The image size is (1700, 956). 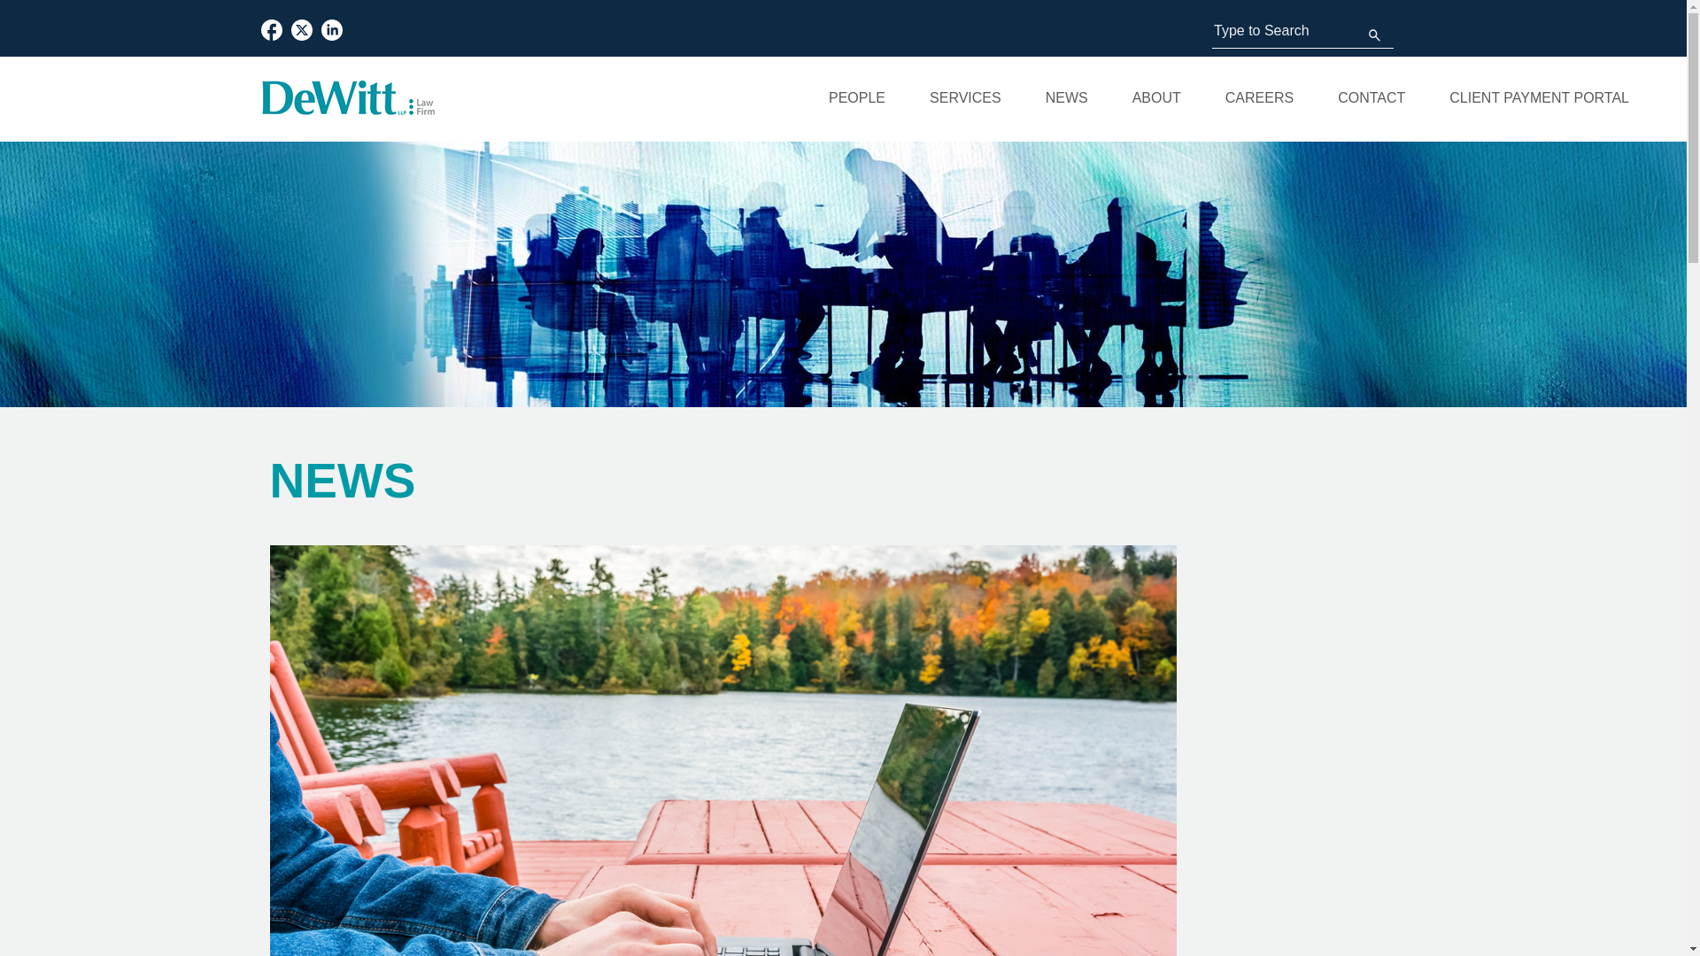 What do you see at coordinates (1066, 97) in the screenshot?
I see `NEWS` at bounding box center [1066, 97].